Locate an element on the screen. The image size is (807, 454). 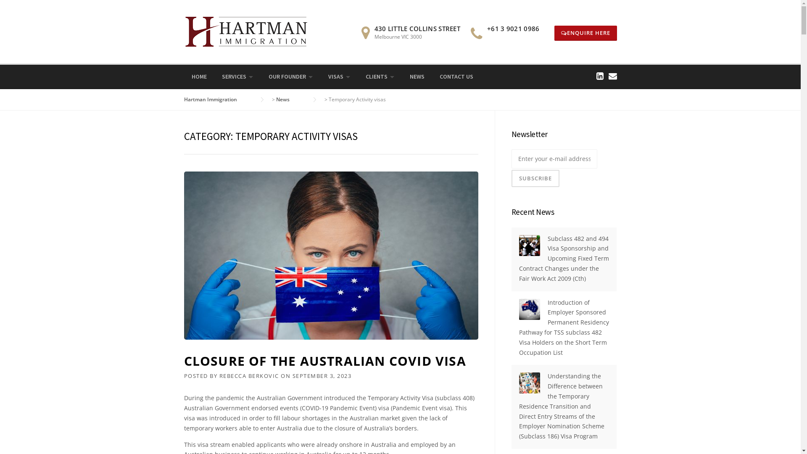
REBECCA BERKOVIC is located at coordinates (249, 376).